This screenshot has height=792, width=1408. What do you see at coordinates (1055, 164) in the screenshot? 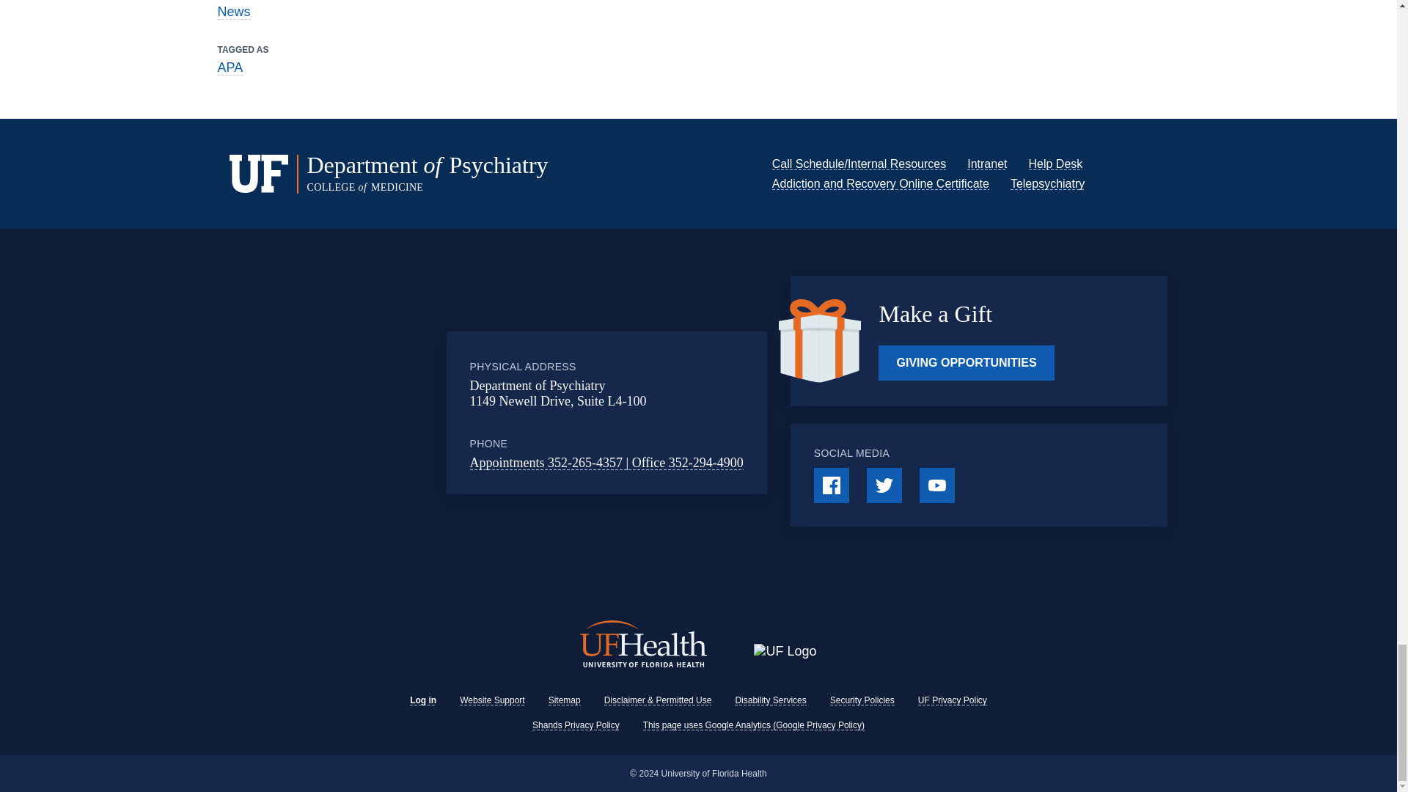
I see `Help Desk` at bounding box center [1055, 164].